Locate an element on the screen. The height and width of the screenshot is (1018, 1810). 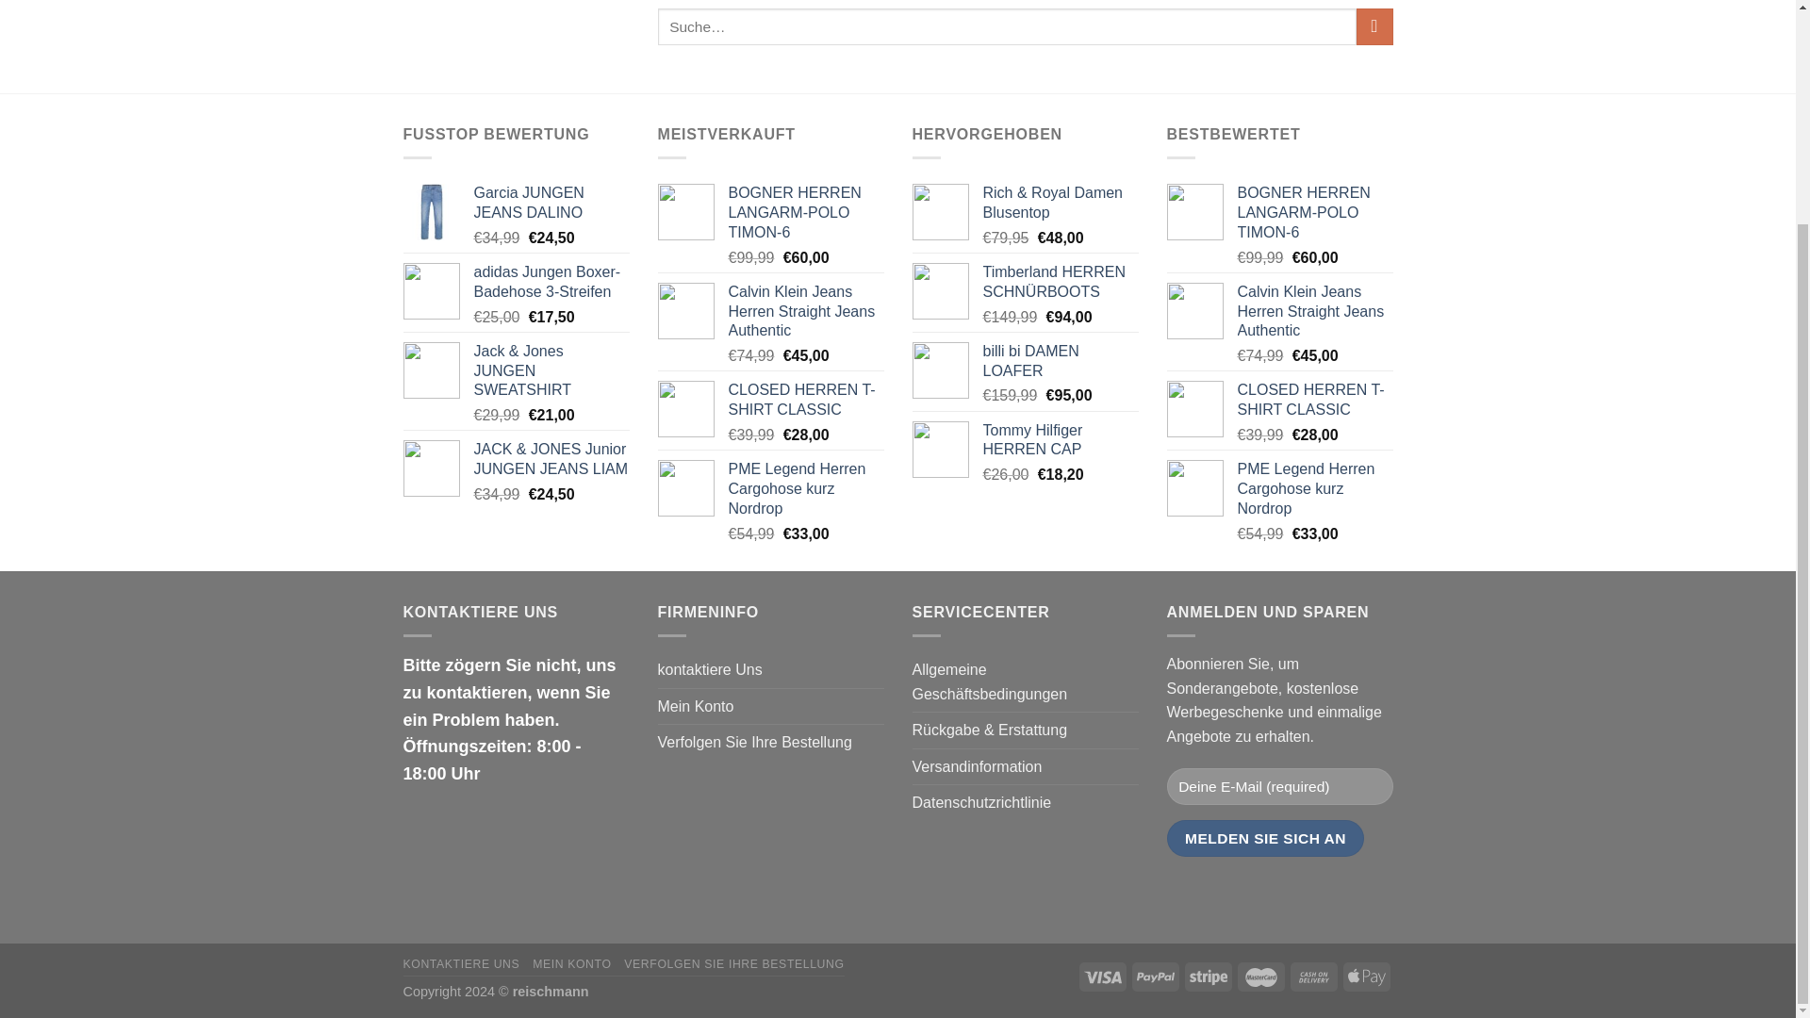
BOGNER HERREN LANGARM-POLO TIMON-6 is located at coordinates (1314, 213).